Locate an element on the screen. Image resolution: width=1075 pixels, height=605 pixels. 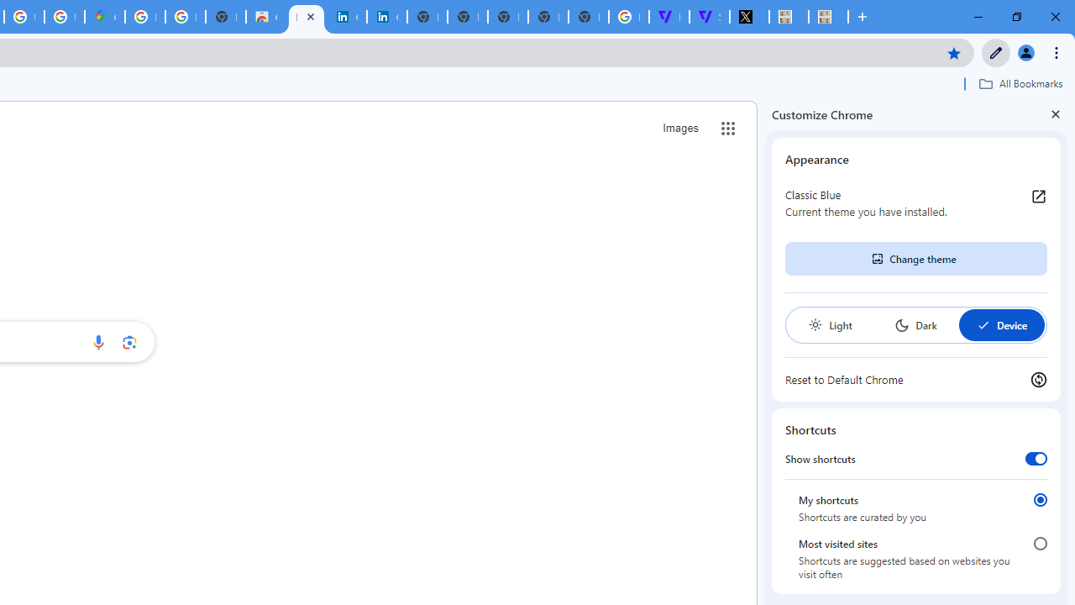
AutomationID: baseSvg is located at coordinates (983, 324).